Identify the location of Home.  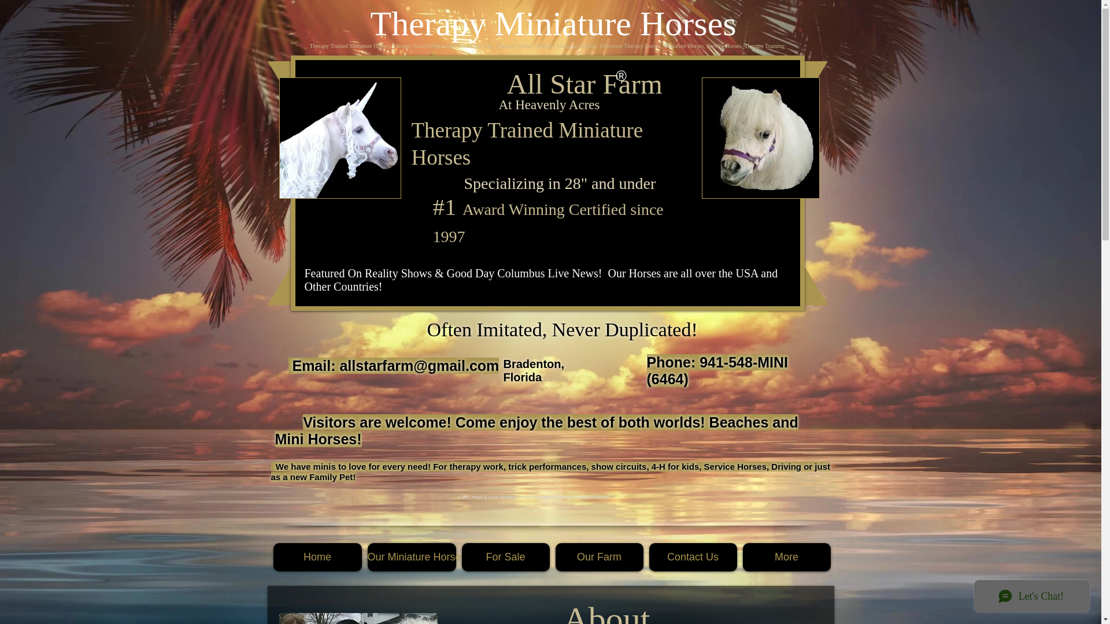
(317, 557).